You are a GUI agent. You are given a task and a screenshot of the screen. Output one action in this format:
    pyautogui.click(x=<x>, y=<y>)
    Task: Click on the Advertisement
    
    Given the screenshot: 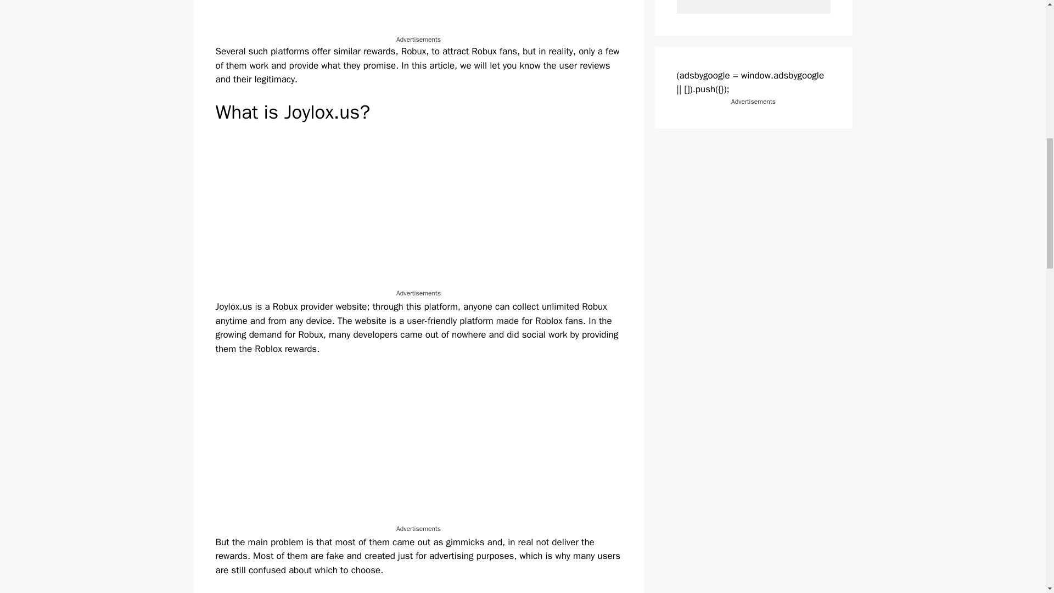 What is the action you would take?
    pyautogui.click(x=418, y=446)
    